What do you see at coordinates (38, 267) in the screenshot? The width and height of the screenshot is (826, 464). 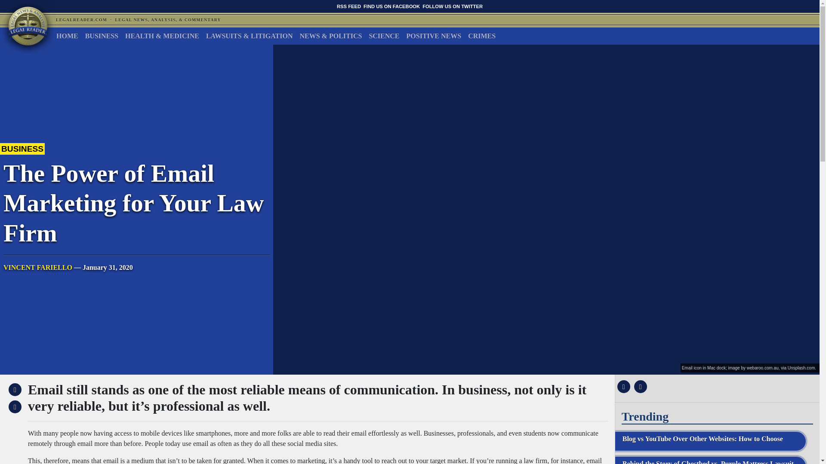 I see `Posts by Vincent Fariello` at bounding box center [38, 267].